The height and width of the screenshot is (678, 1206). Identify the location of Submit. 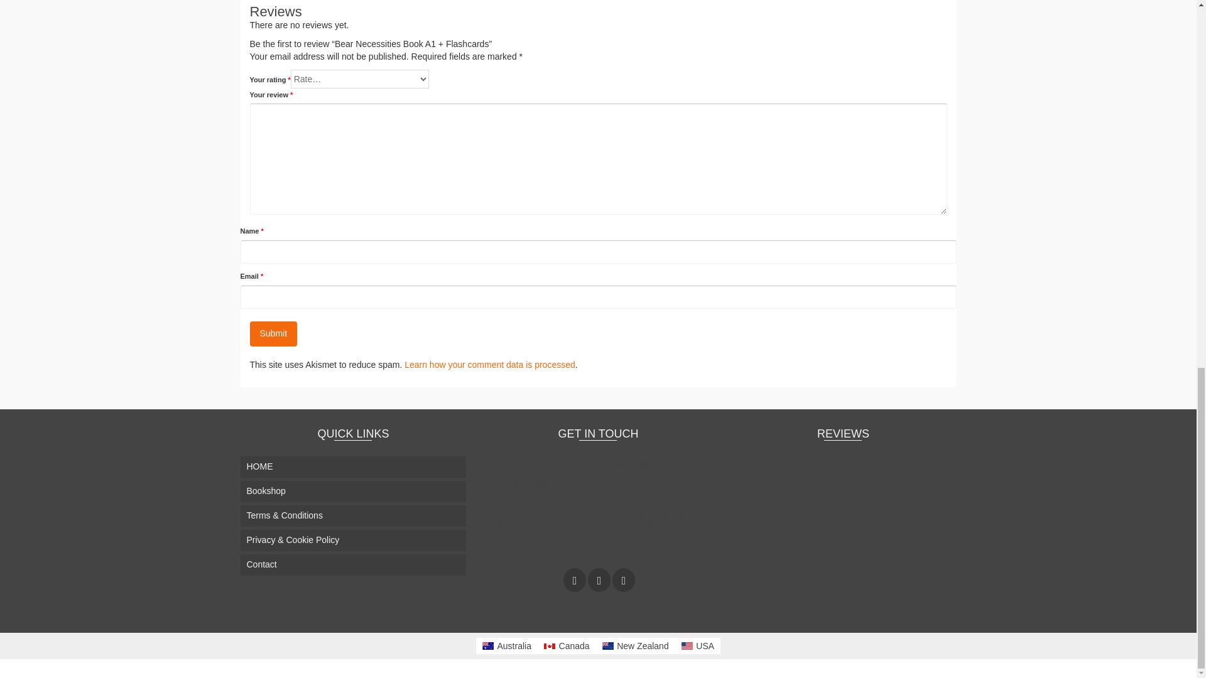
(274, 333).